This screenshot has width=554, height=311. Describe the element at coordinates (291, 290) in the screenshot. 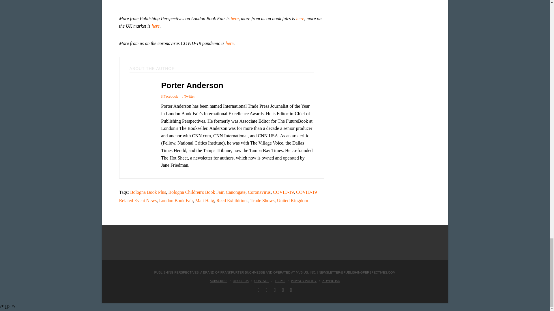

I see `RSS` at that location.